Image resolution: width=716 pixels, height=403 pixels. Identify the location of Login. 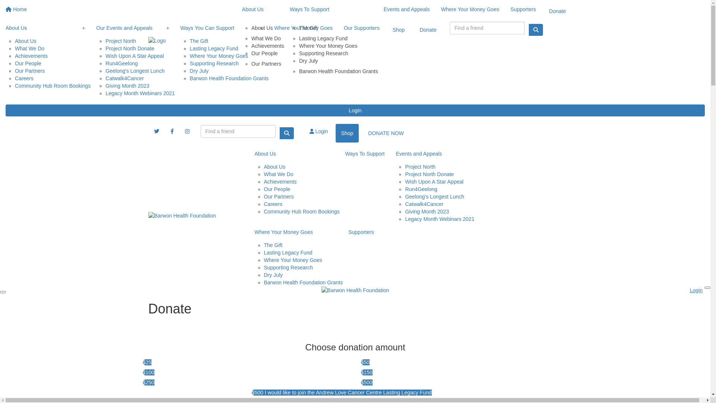
(318, 131).